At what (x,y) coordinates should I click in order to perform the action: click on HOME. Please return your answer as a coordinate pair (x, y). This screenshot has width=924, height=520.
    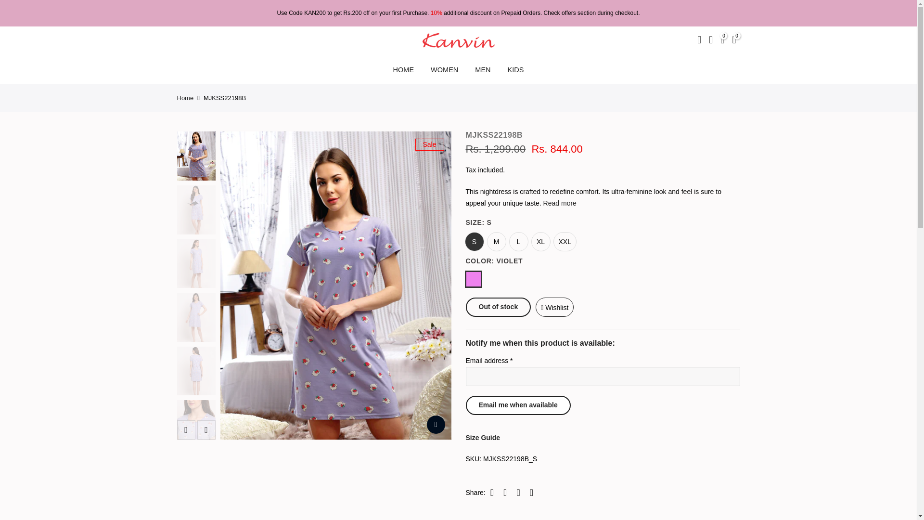
    Looking at the image, I should click on (403, 69).